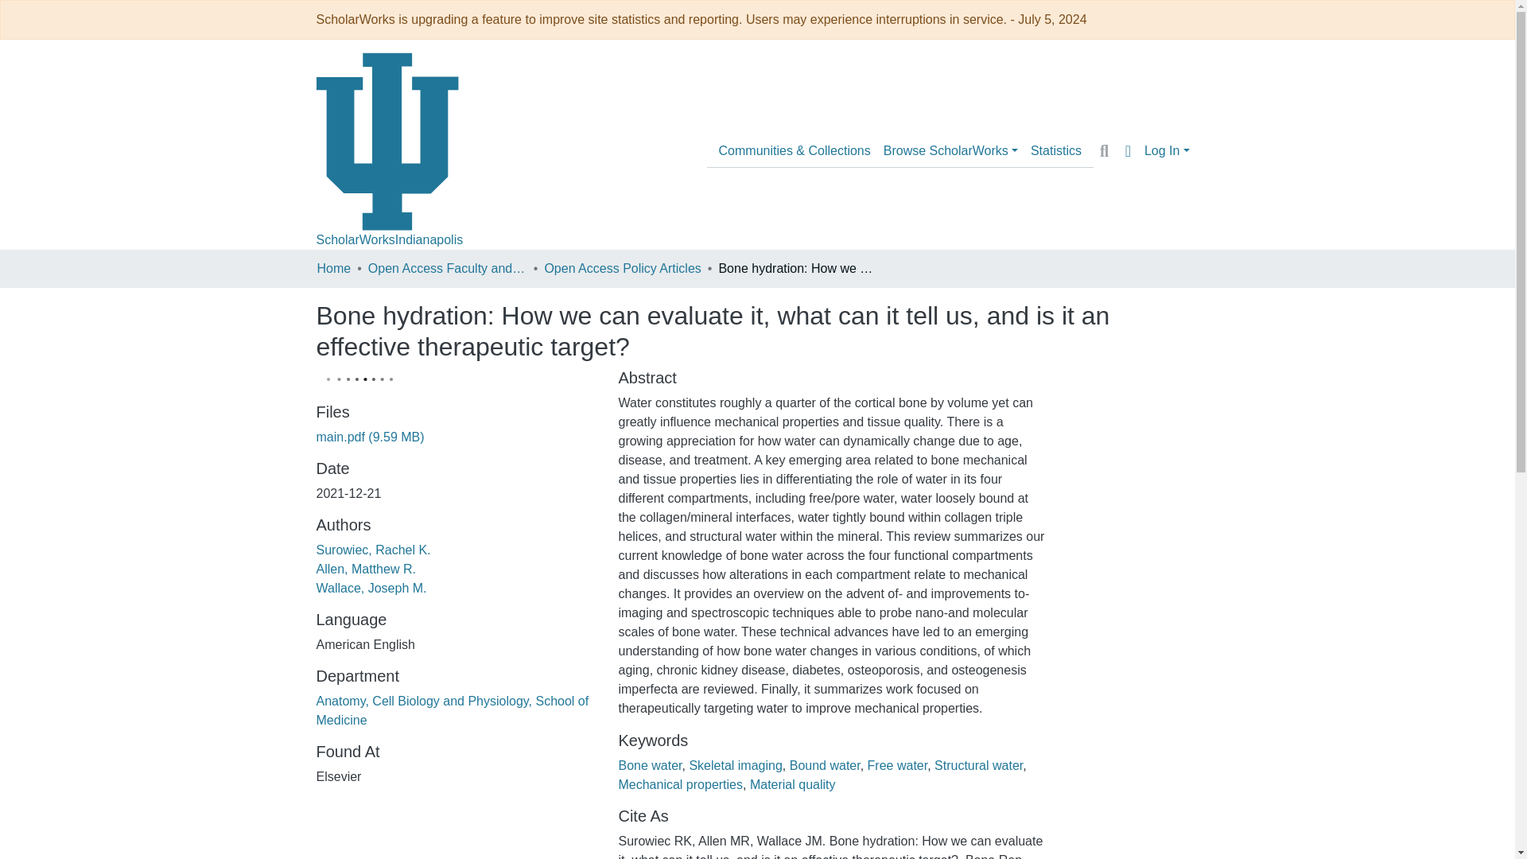 The image size is (1527, 859). What do you see at coordinates (366, 569) in the screenshot?
I see `Allen, Matthew R.` at bounding box center [366, 569].